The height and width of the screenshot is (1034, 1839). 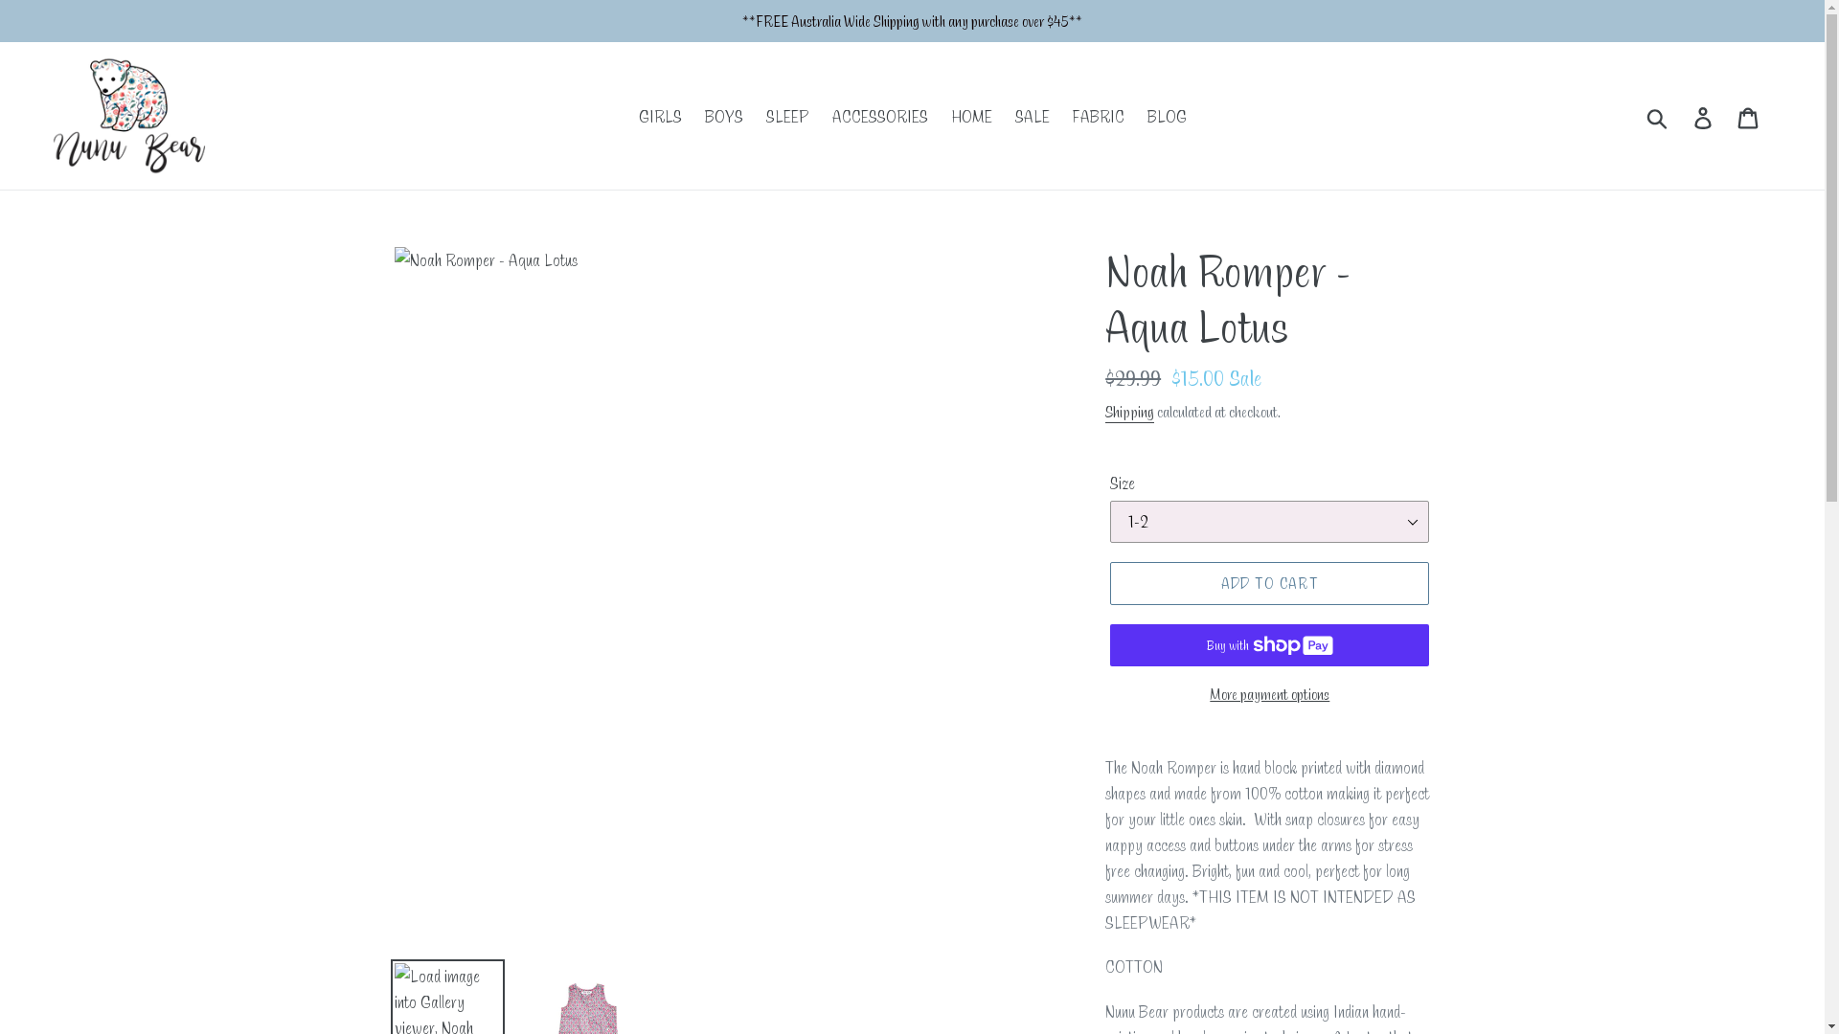 I want to click on FABRIC, so click(x=1099, y=117).